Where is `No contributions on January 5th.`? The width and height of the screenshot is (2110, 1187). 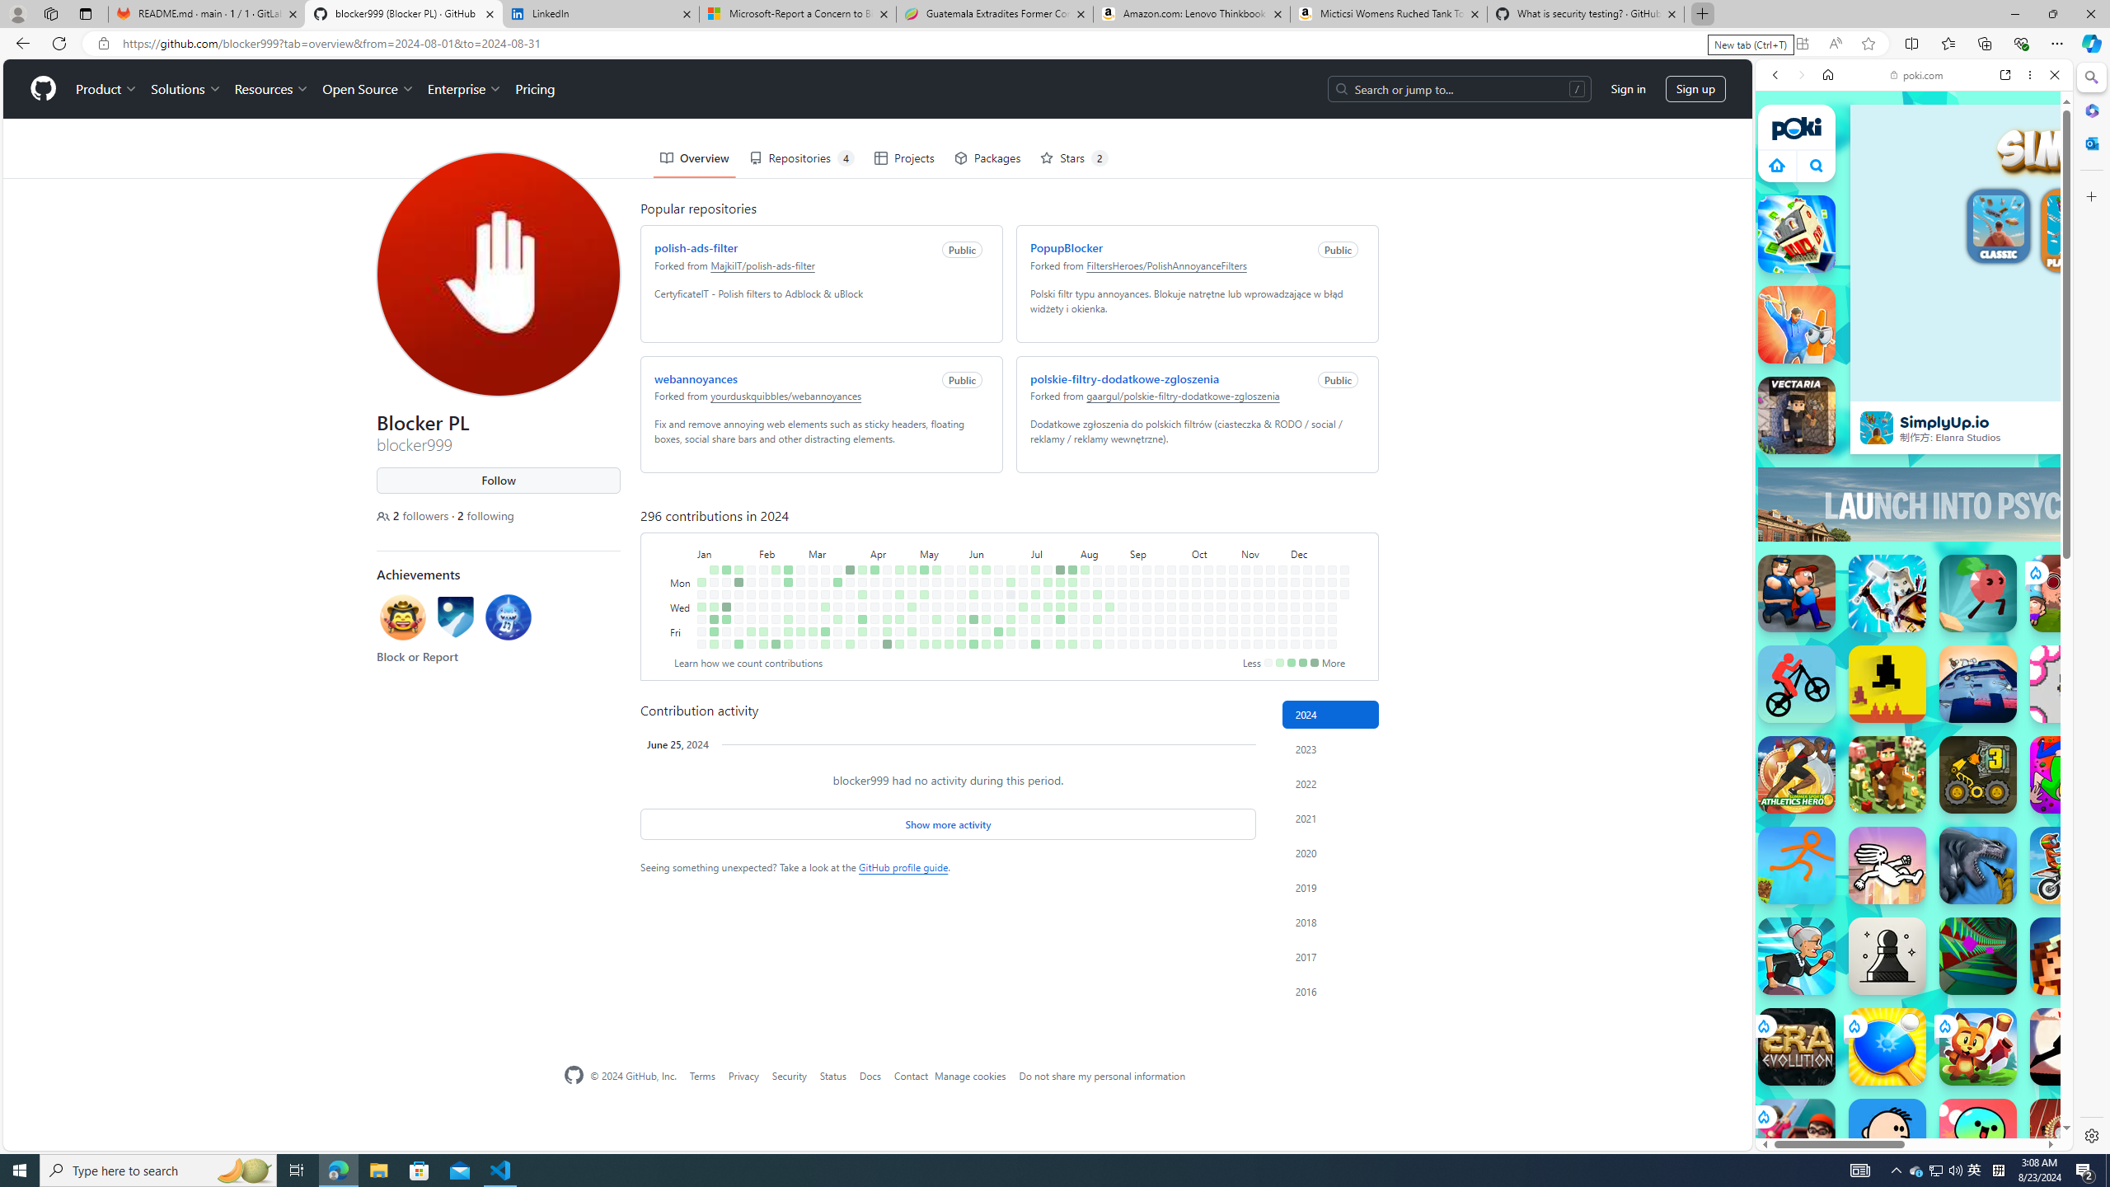 No contributions on January 5th. is located at coordinates (701, 631).